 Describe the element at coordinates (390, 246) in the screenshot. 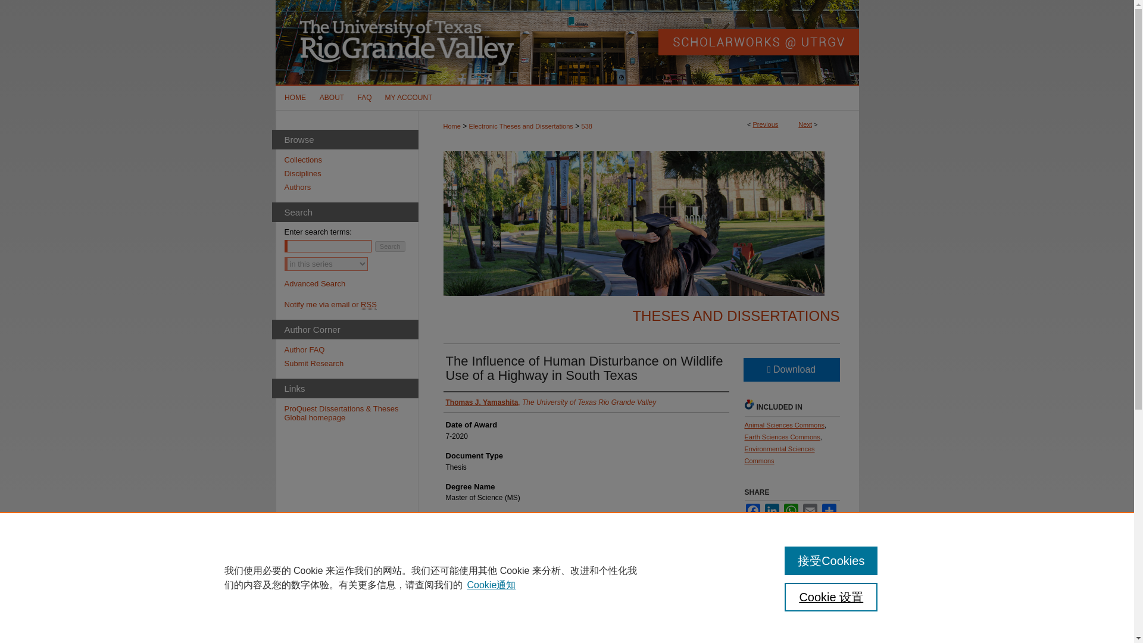

I see `Search` at that location.